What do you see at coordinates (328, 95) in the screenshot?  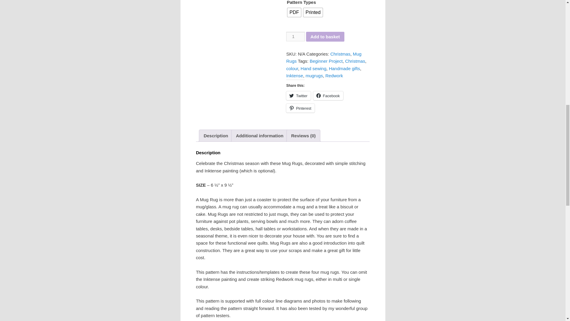 I see `Click to share on Facebook` at bounding box center [328, 95].